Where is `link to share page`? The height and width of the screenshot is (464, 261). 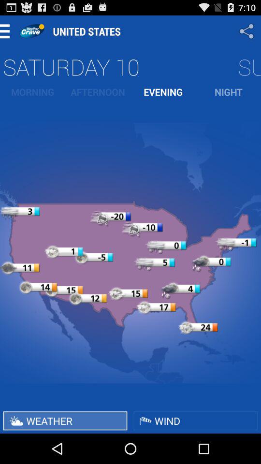 link to share page is located at coordinates (247, 31).